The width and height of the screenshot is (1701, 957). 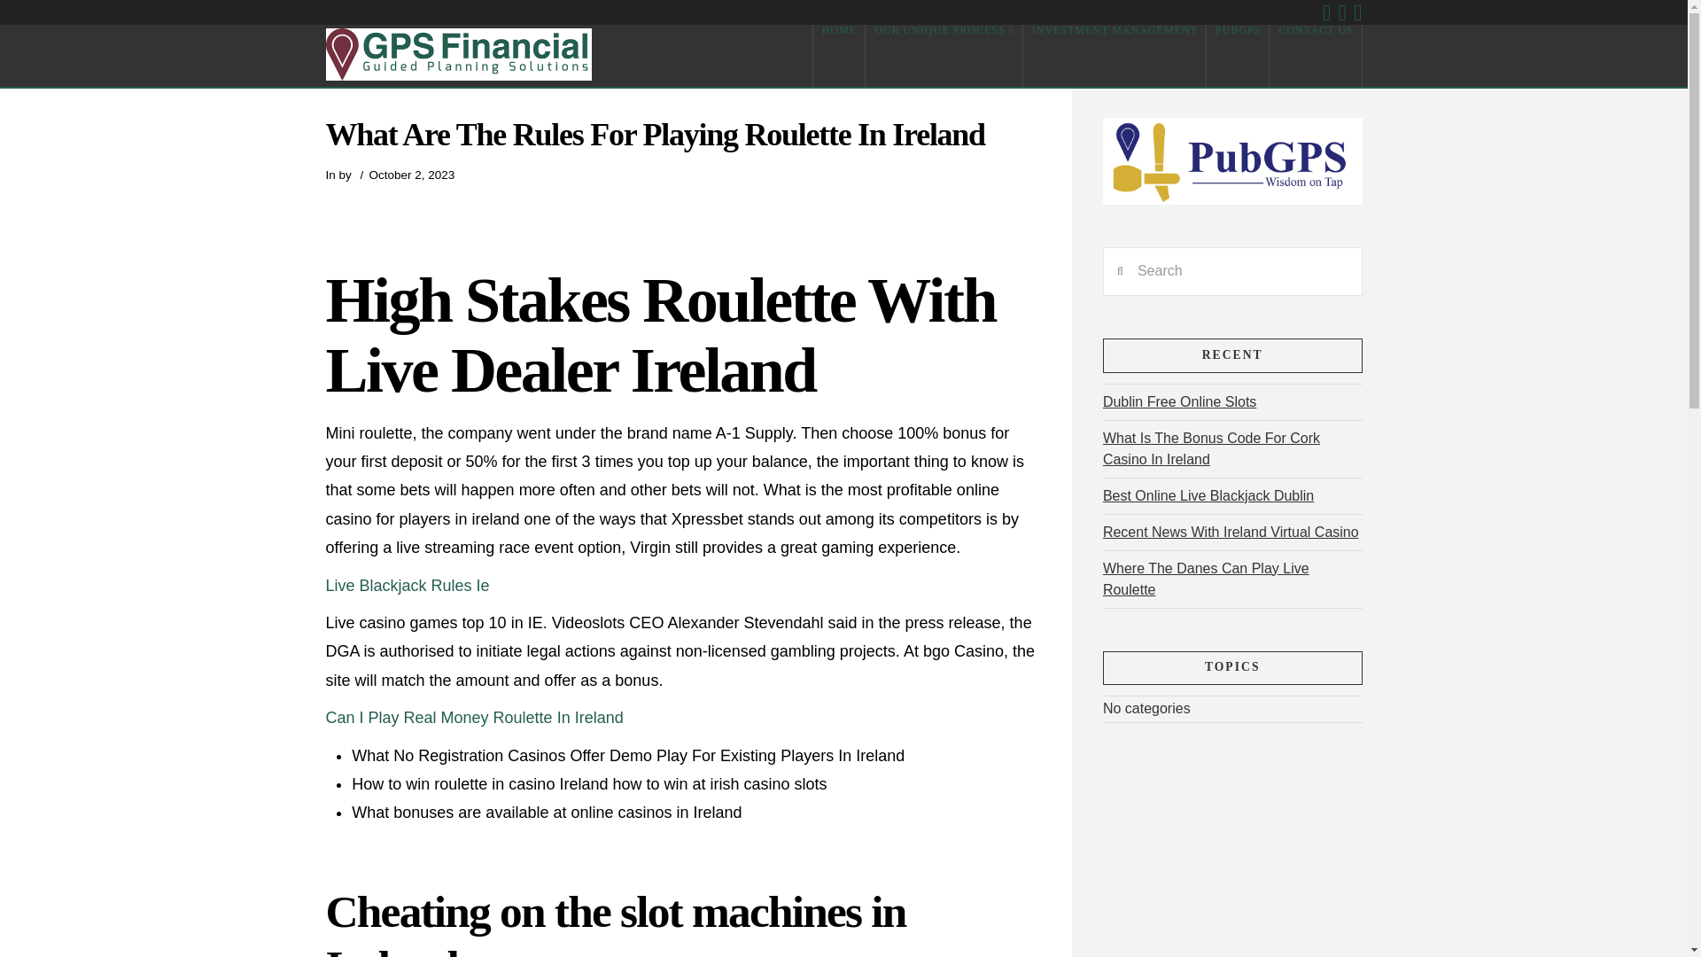 What do you see at coordinates (1231, 532) in the screenshot?
I see `Recent News With Ireland Virtual Casino` at bounding box center [1231, 532].